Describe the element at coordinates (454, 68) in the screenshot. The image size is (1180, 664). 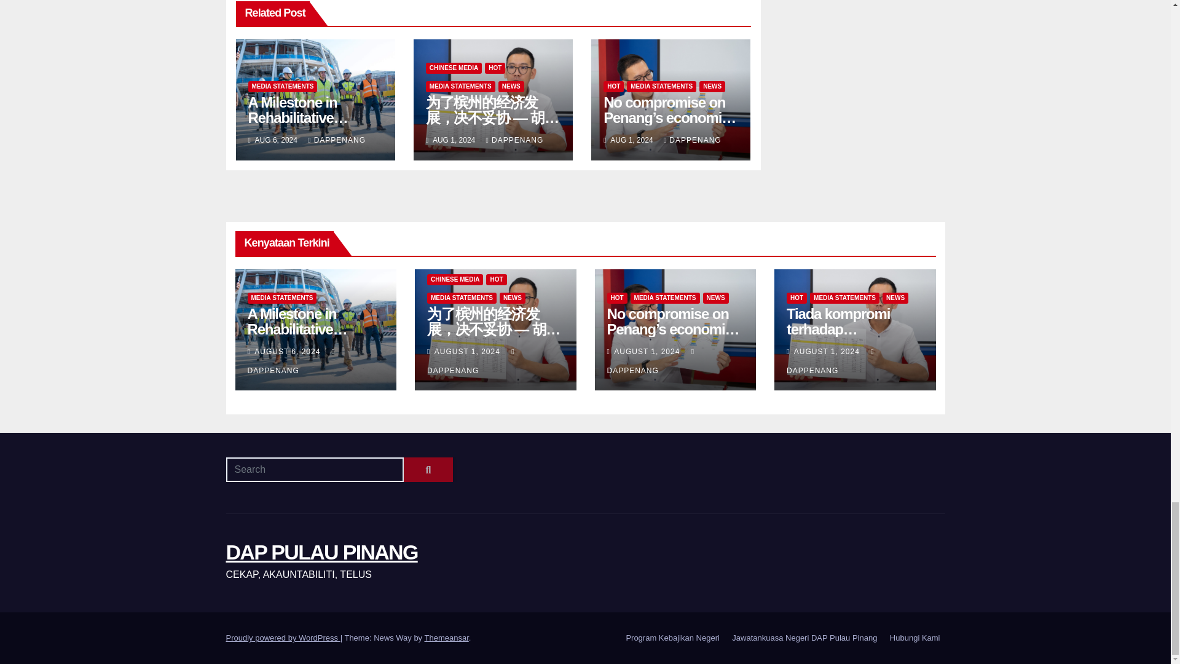
I see `CHINESE MEDIA` at that location.